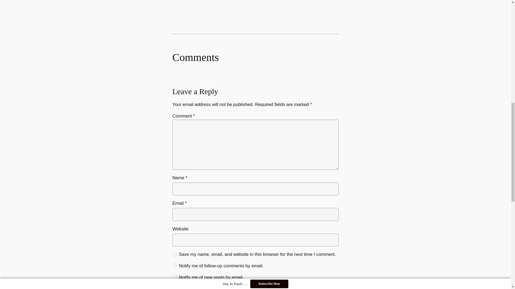 The height and width of the screenshot is (289, 515). Describe the element at coordinates (175, 277) in the screenshot. I see `subscribe` at that location.